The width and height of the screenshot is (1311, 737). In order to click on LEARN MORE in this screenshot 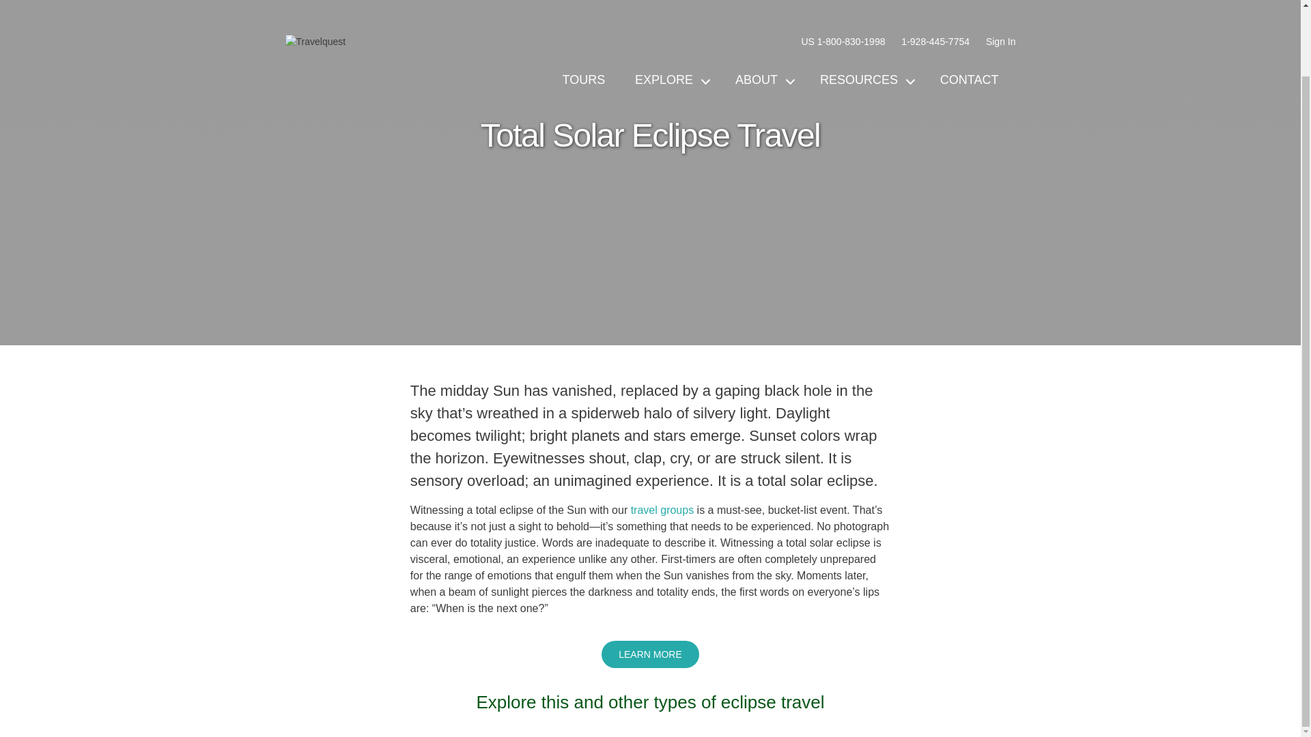, I will do `click(650, 654)`.